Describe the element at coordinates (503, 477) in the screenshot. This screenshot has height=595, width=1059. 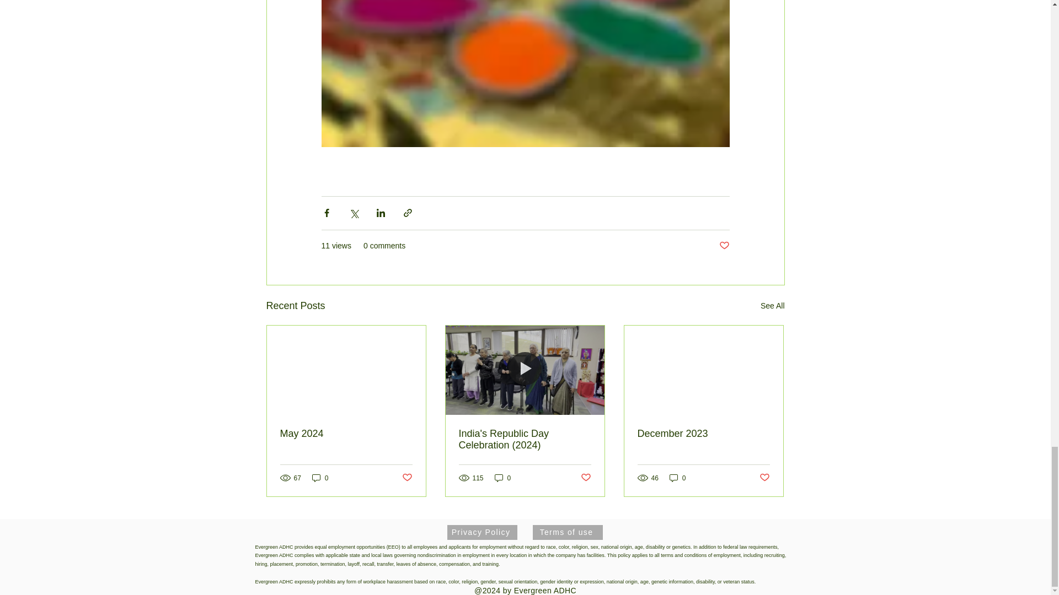
I see `0` at that location.